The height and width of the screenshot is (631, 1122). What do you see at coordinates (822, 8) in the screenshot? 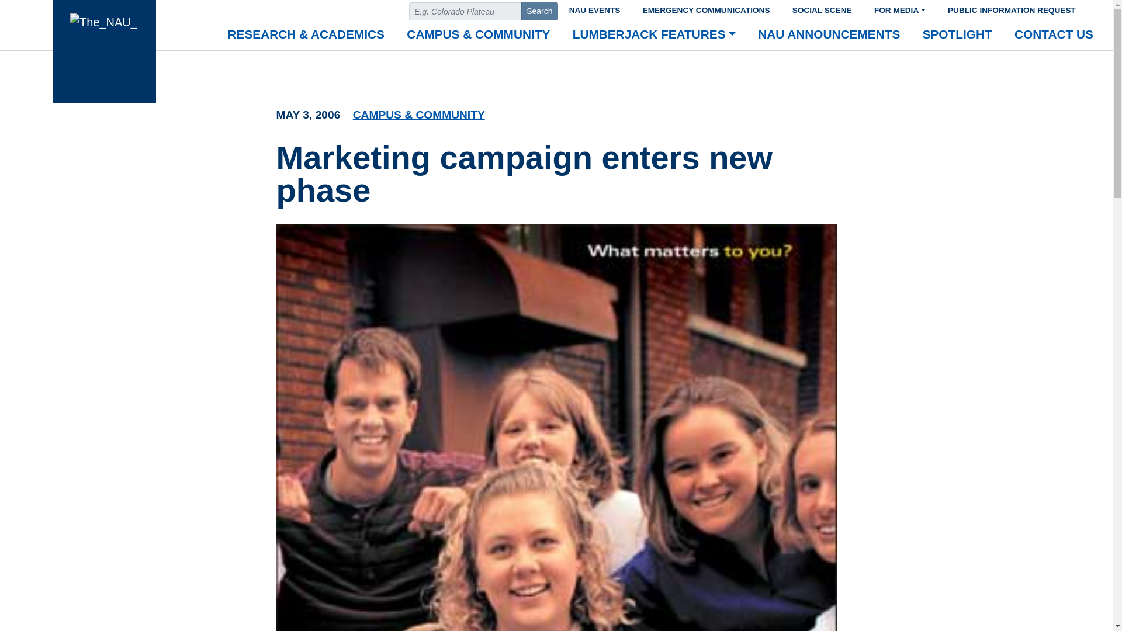
I see `Social Scene` at bounding box center [822, 8].